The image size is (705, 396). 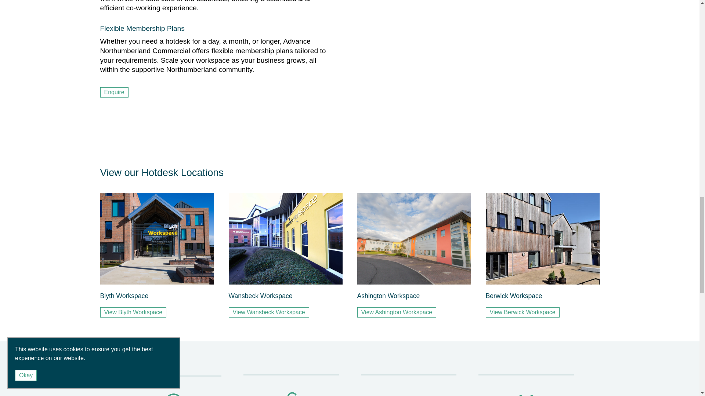 What do you see at coordinates (133, 312) in the screenshot?
I see `View Blyth Workspace` at bounding box center [133, 312].